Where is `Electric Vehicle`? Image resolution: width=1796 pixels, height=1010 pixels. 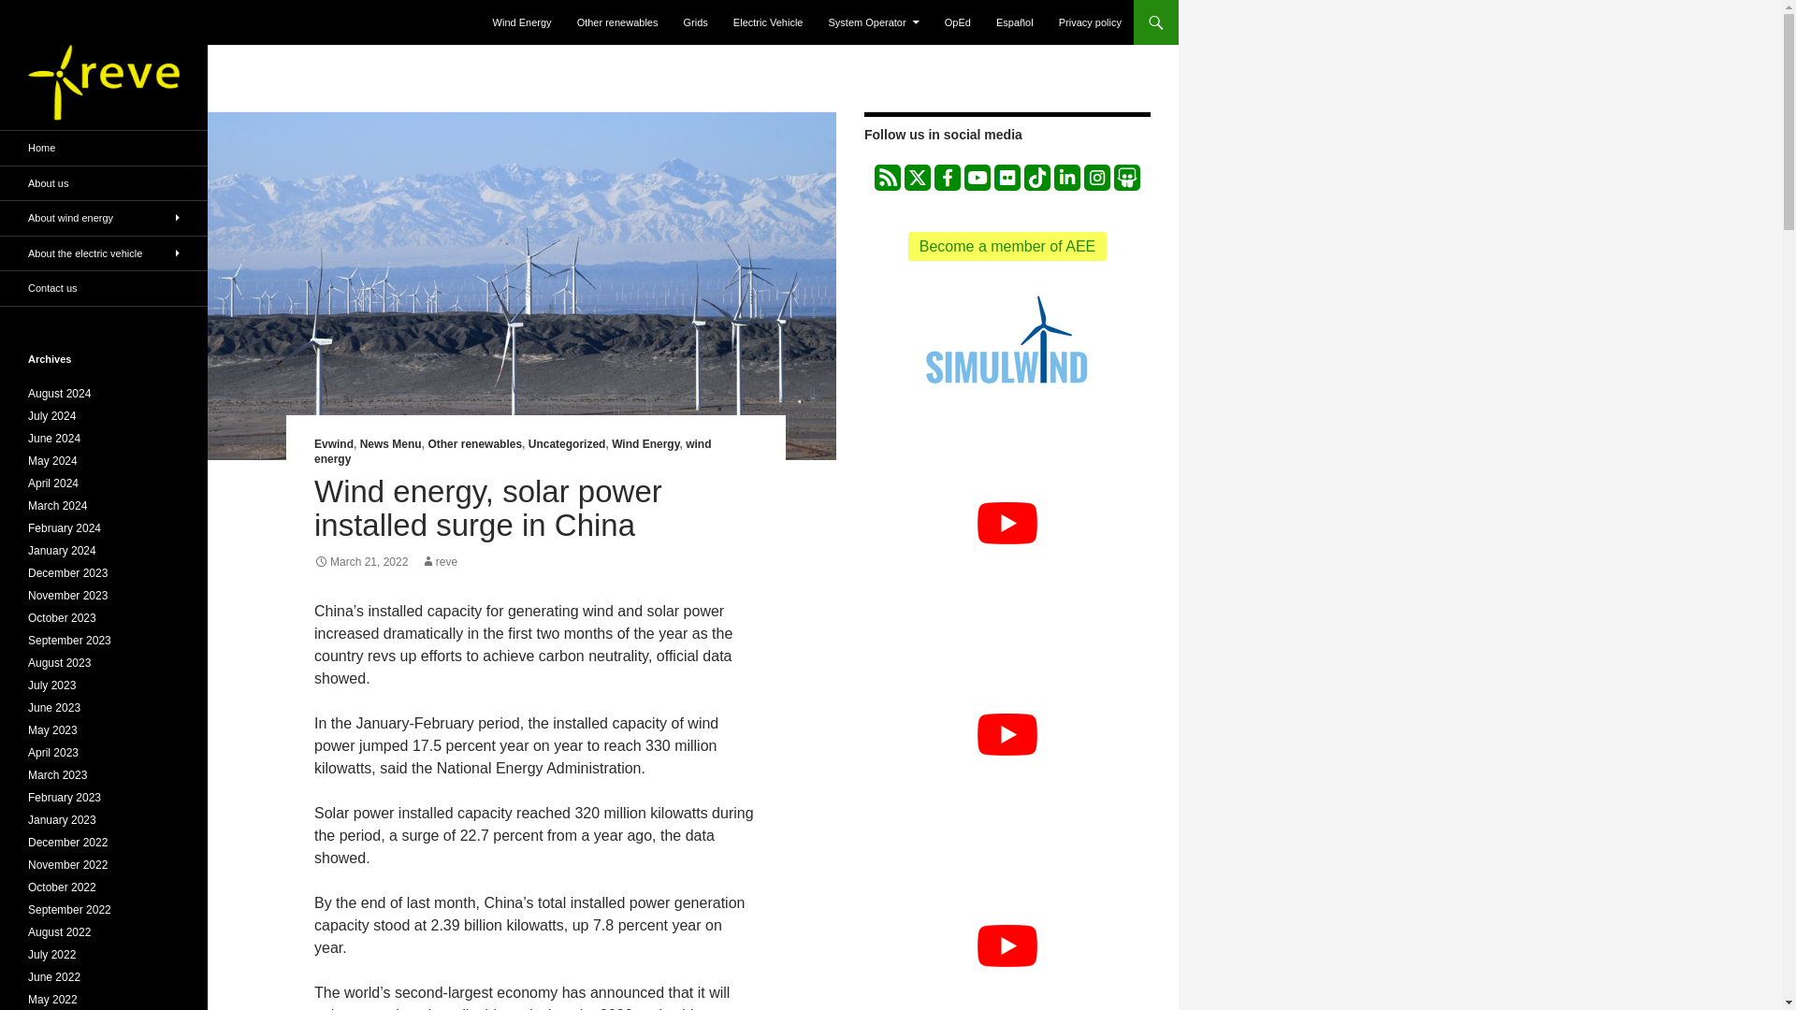
Electric Vehicle is located at coordinates (768, 22).